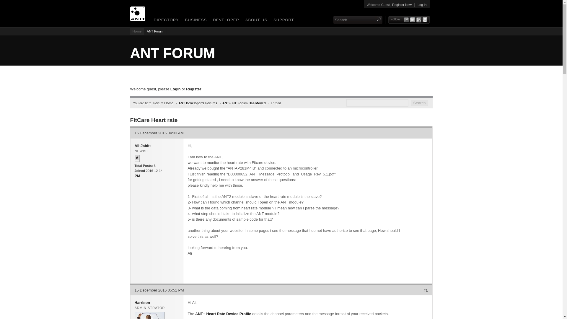  What do you see at coordinates (422, 5) in the screenshot?
I see `Log In` at bounding box center [422, 5].